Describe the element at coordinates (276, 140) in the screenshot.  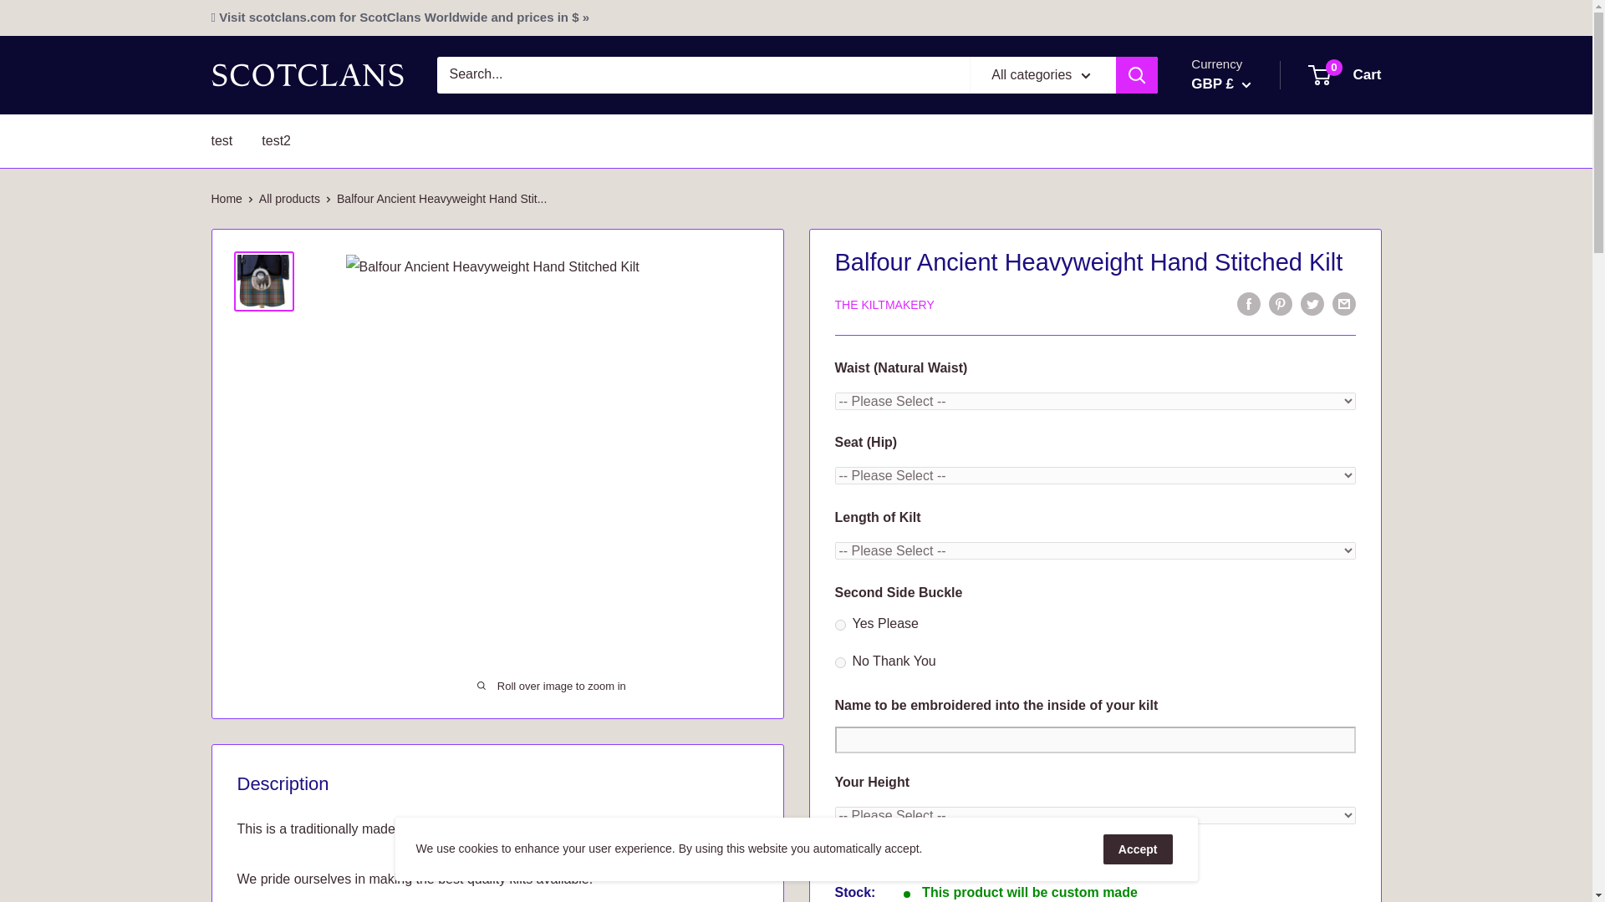
I see `SEK` at that location.